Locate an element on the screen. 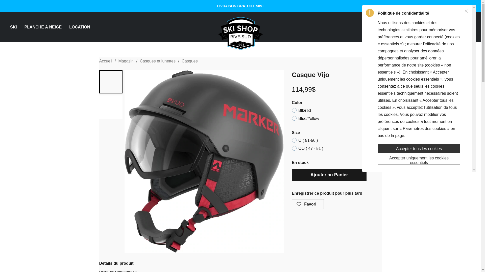 The width and height of the screenshot is (485, 272). Magasin is located at coordinates (126, 61).